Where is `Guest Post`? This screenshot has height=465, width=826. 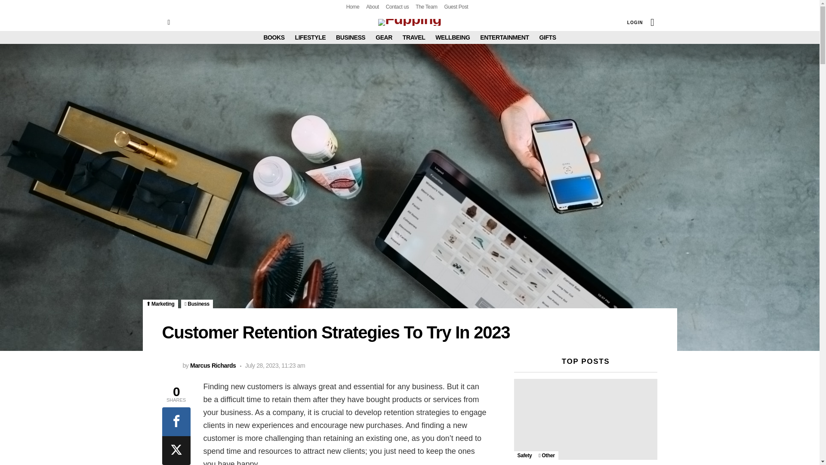
Guest Post is located at coordinates (456, 7).